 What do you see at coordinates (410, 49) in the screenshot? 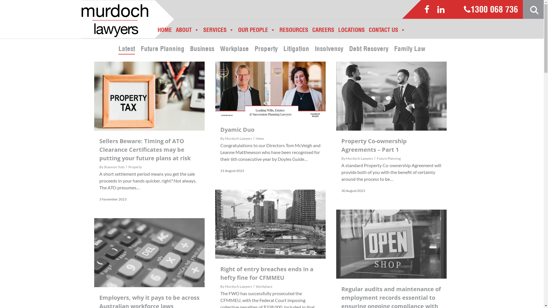
I see `Family Law` at bounding box center [410, 49].